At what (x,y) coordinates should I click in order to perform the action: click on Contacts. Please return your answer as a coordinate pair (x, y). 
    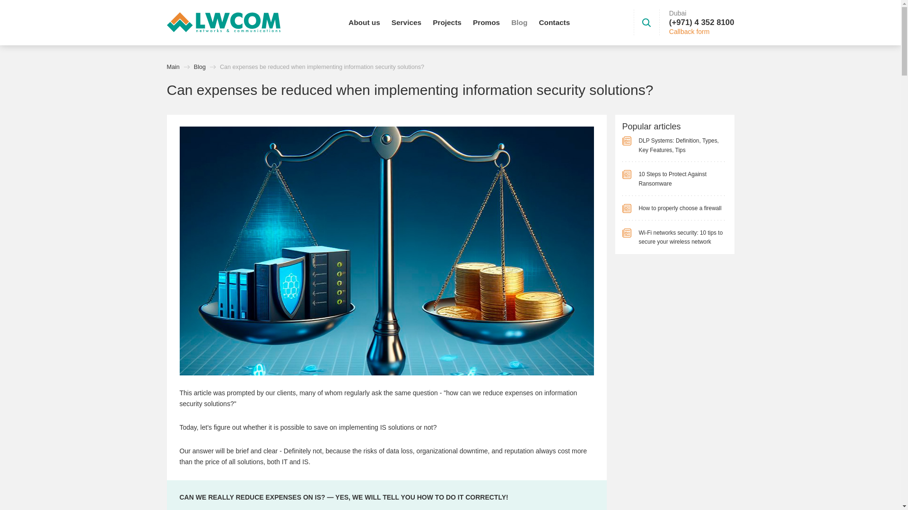
    Looking at the image, I should click on (554, 22).